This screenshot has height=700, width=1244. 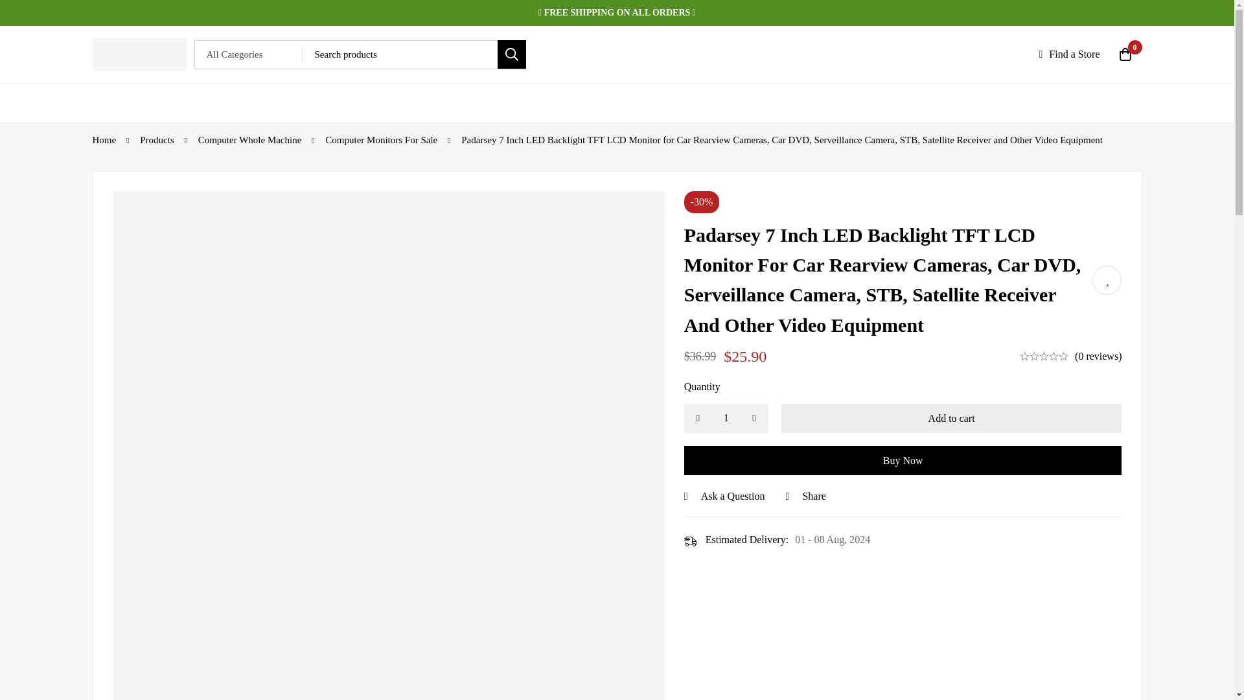 I want to click on Computer Whole Machine, so click(x=250, y=140).